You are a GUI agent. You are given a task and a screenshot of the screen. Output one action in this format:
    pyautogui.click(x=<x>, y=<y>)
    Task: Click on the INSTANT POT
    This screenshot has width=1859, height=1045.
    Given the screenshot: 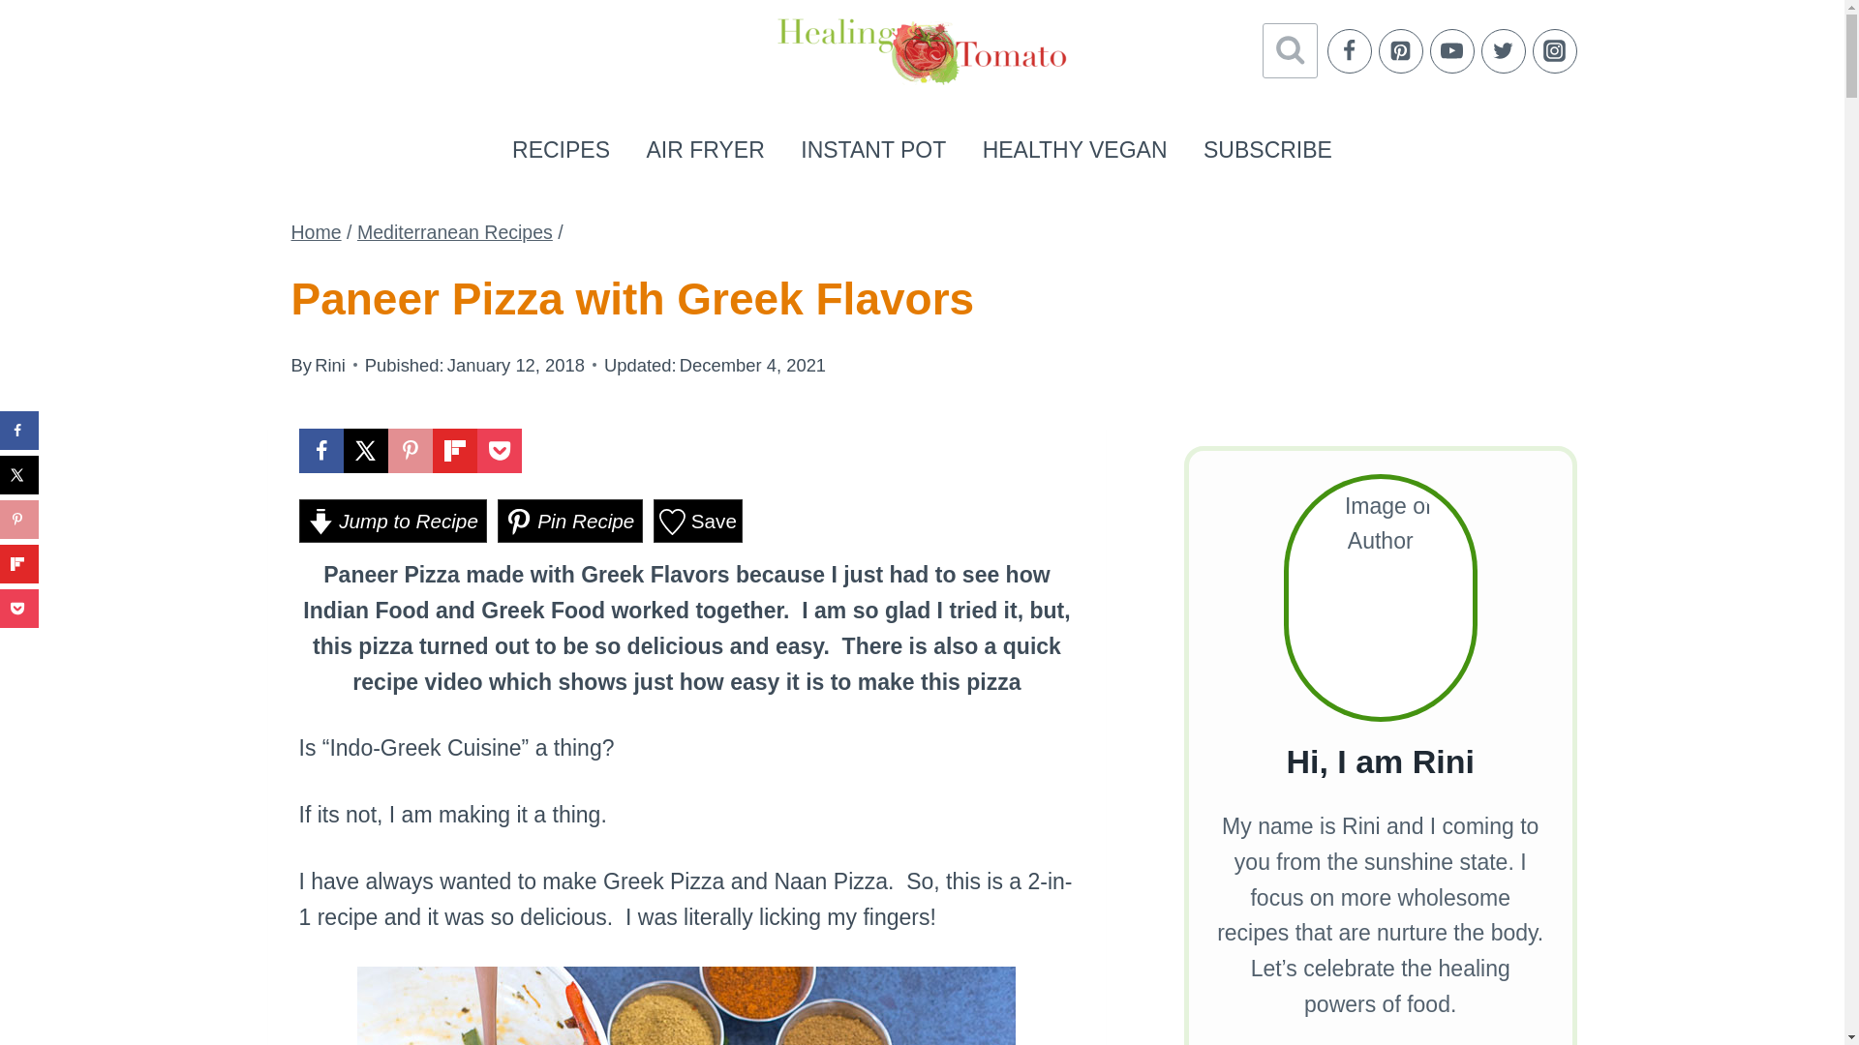 What is the action you would take?
    pyautogui.click(x=873, y=149)
    